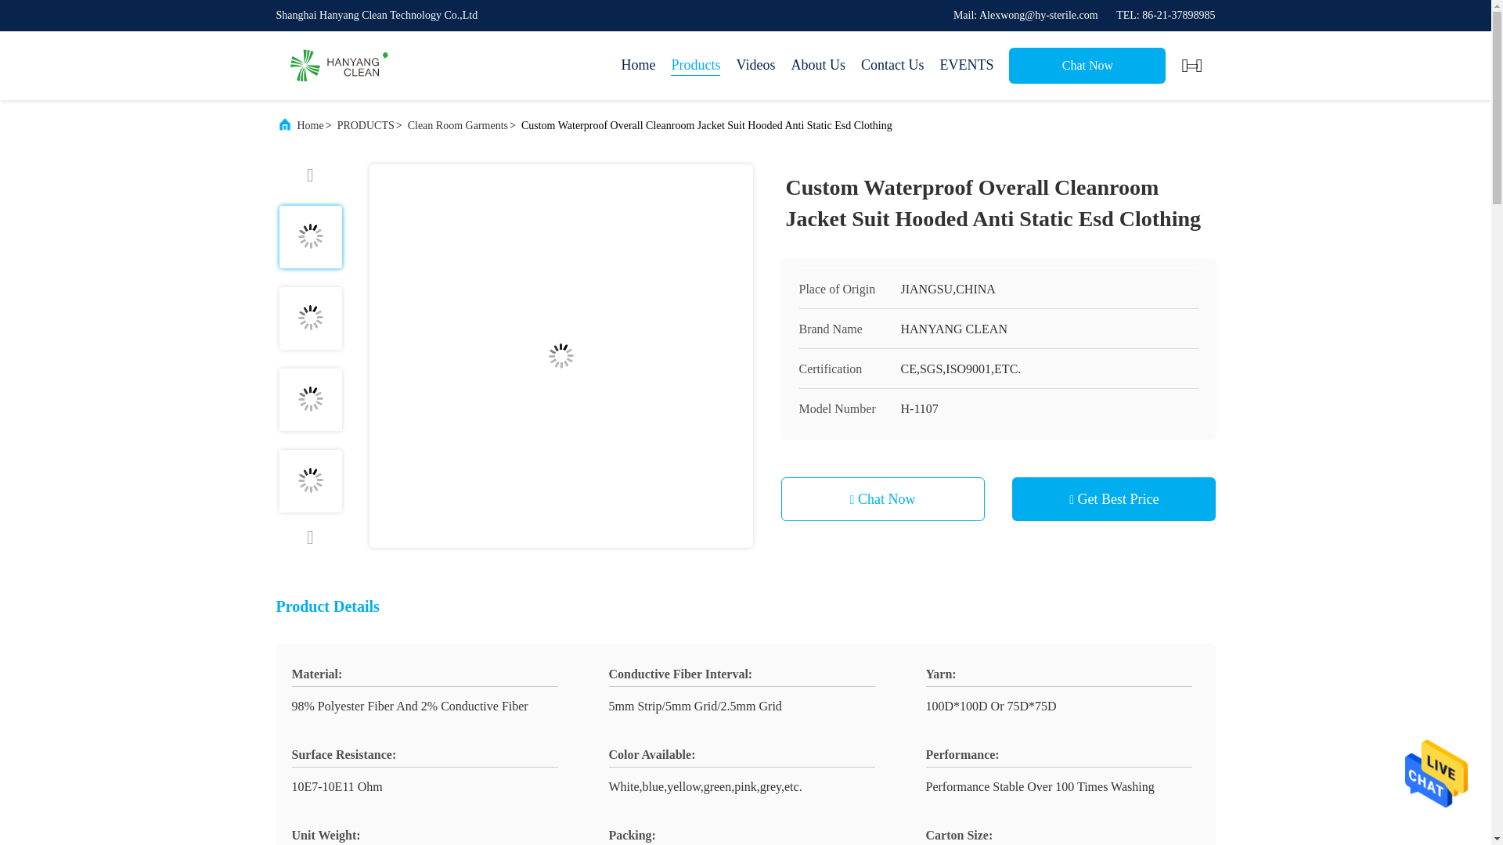 This screenshot has height=845, width=1503. What do you see at coordinates (1087, 65) in the screenshot?
I see `Chat Now` at bounding box center [1087, 65].